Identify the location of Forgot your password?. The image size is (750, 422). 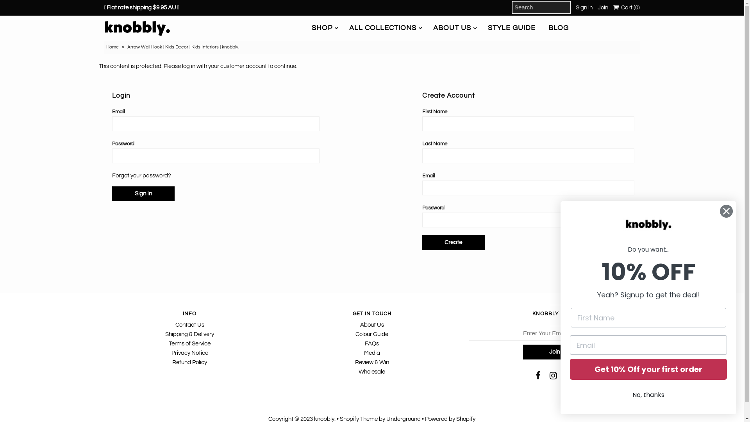
(141, 176).